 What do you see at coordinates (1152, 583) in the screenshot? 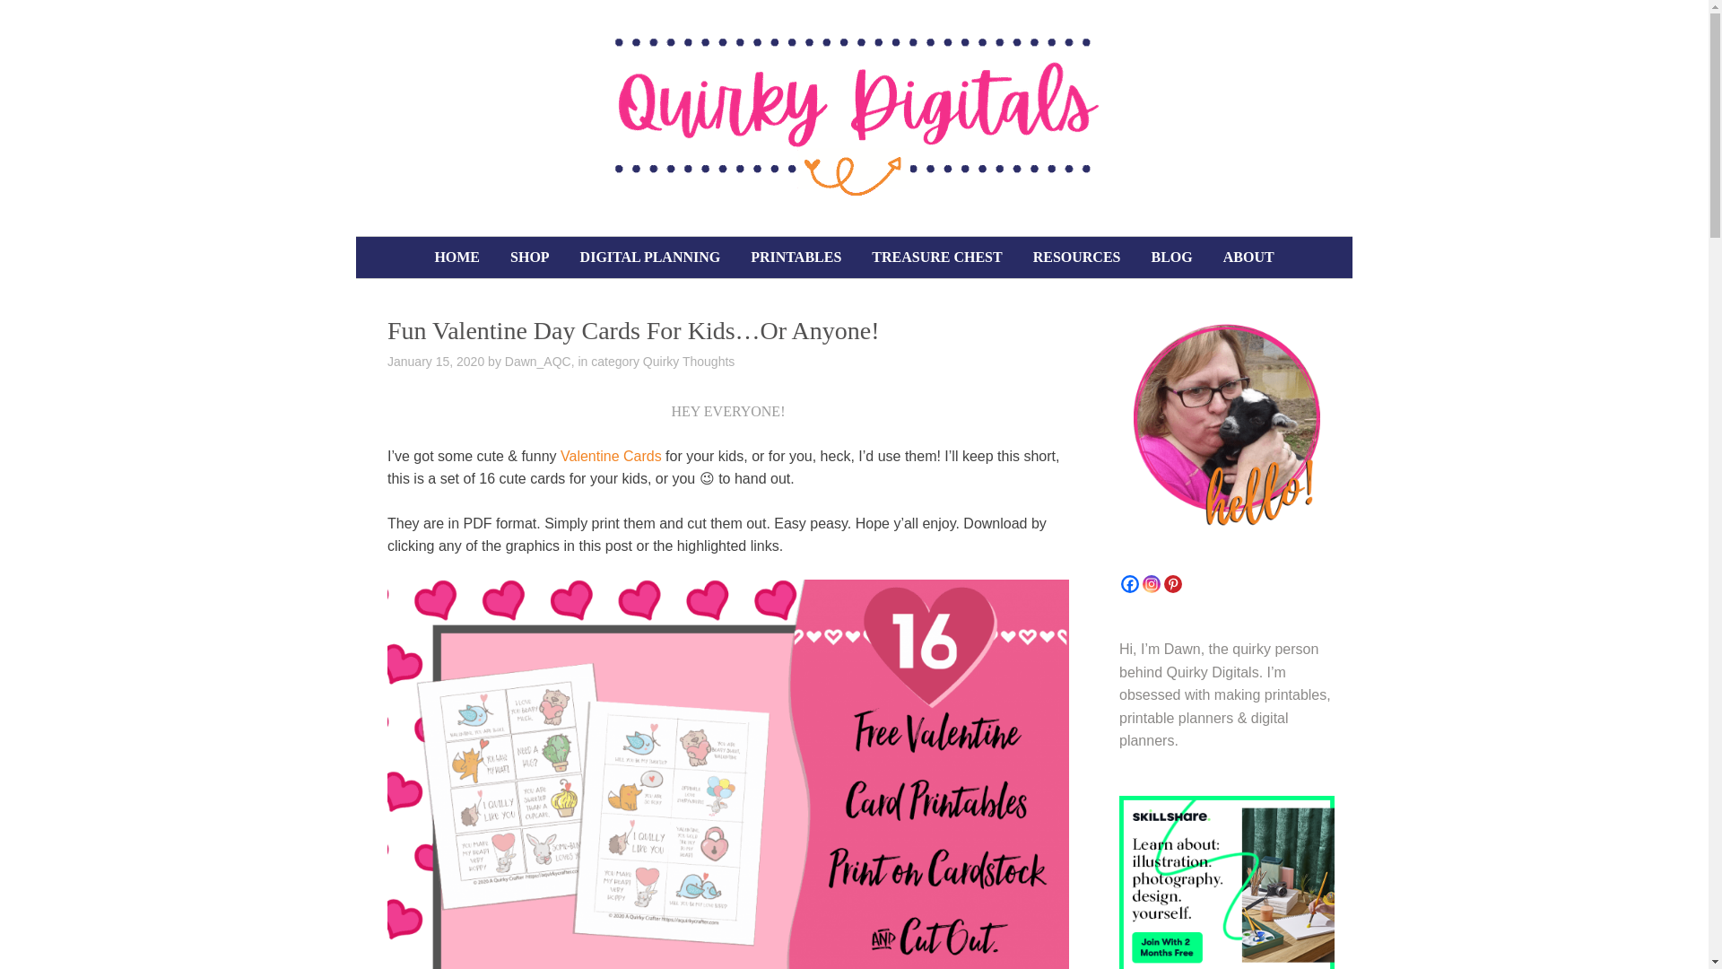
I see `Instagram` at bounding box center [1152, 583].